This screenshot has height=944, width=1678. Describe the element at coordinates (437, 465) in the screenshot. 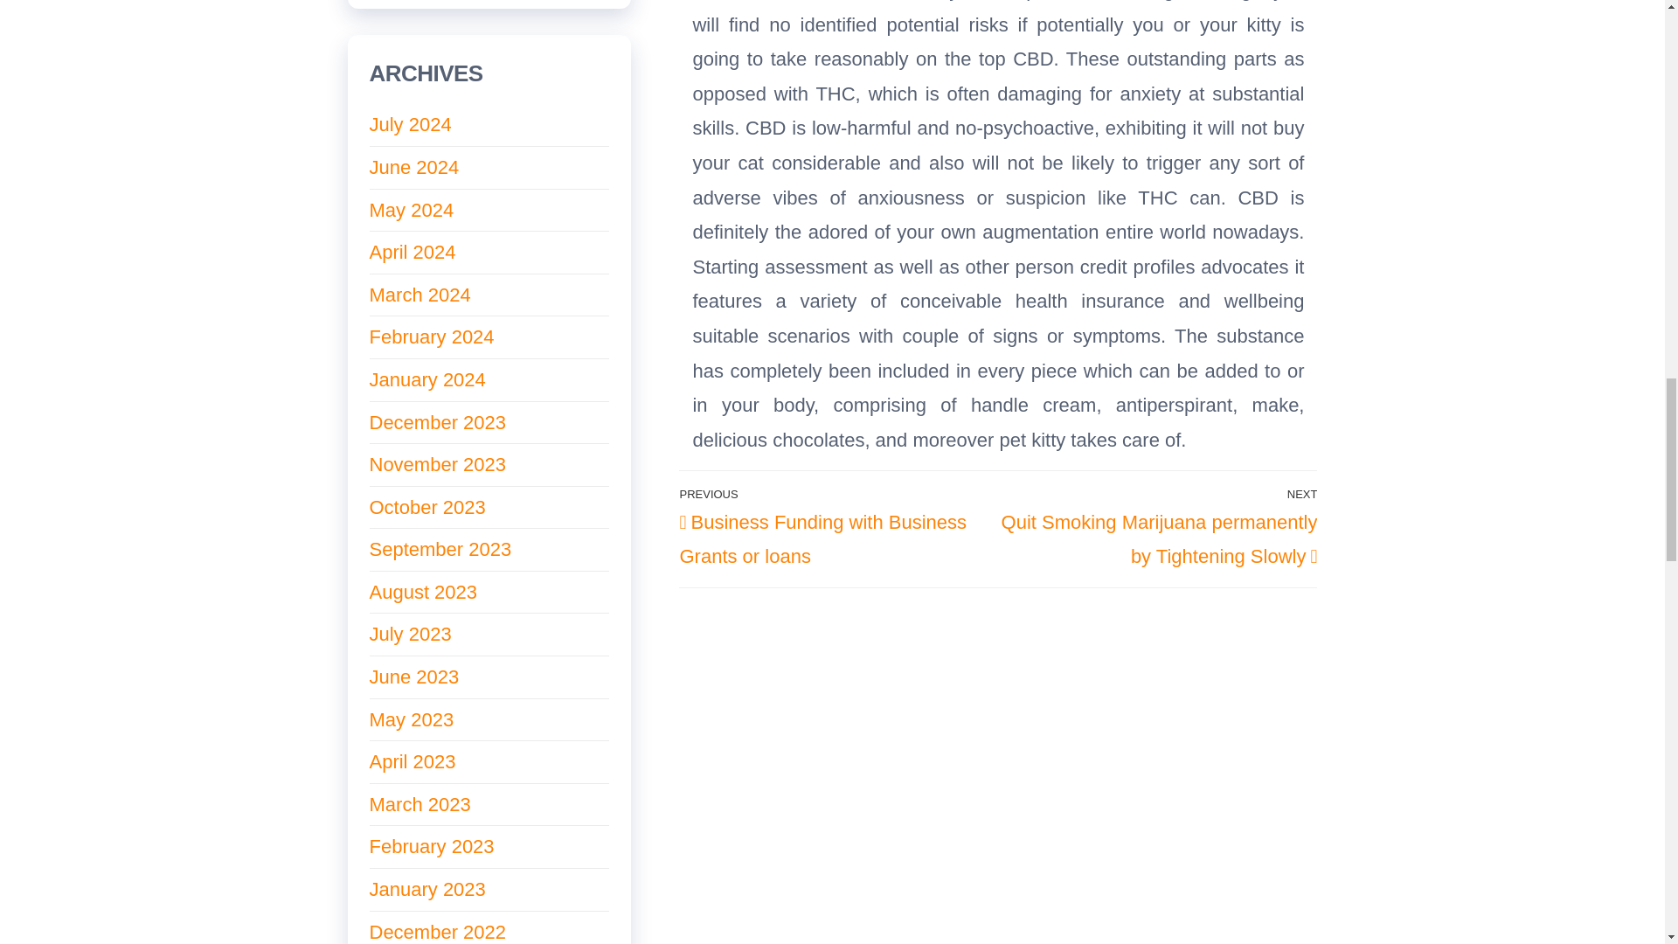

I see `November 2023` at that location.